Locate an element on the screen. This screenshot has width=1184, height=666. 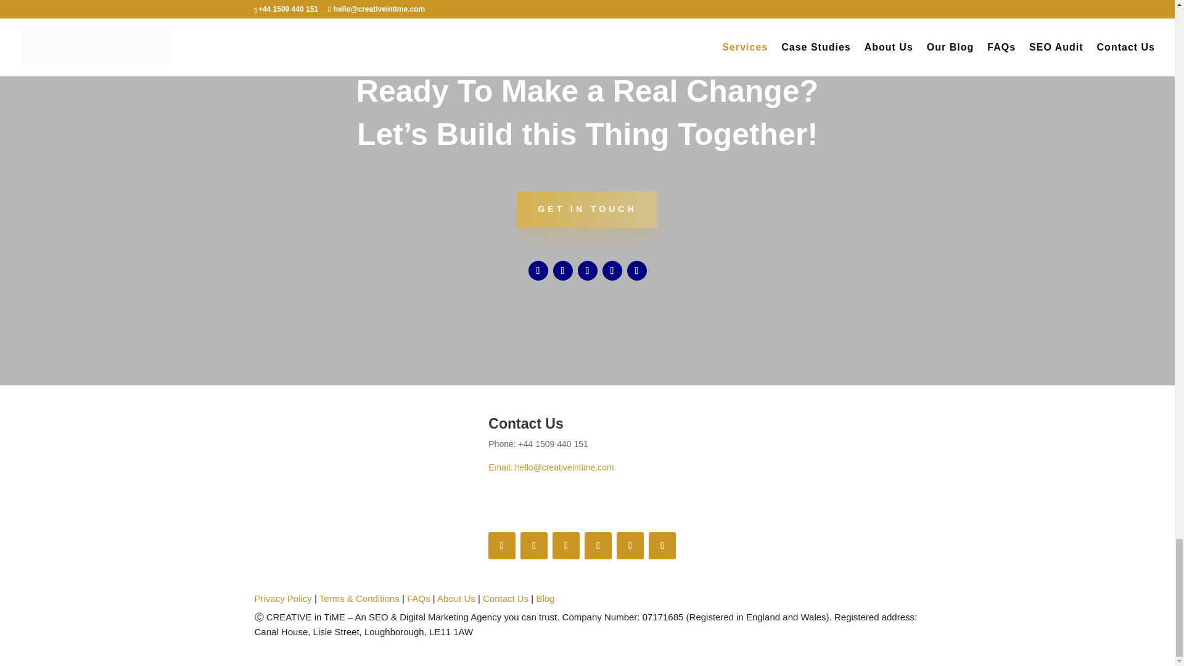
Follow on X is located at coordinates (562, 270).